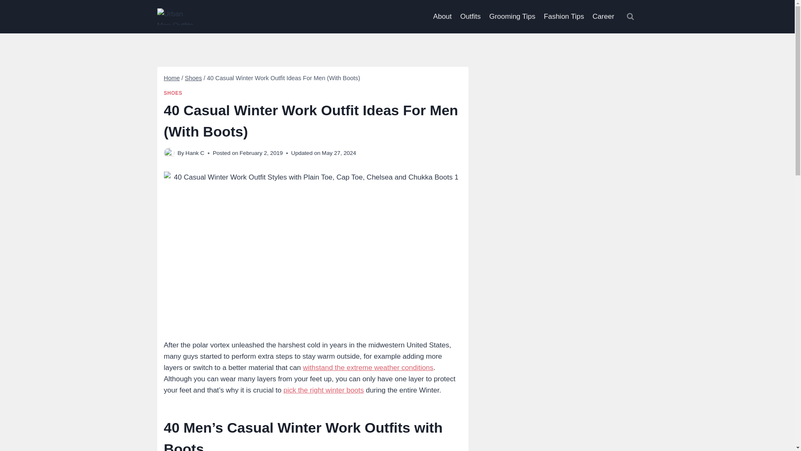  Describe the element at coordinates (511, 17) in the screenshot. I see `Grooming Tips` at that location.